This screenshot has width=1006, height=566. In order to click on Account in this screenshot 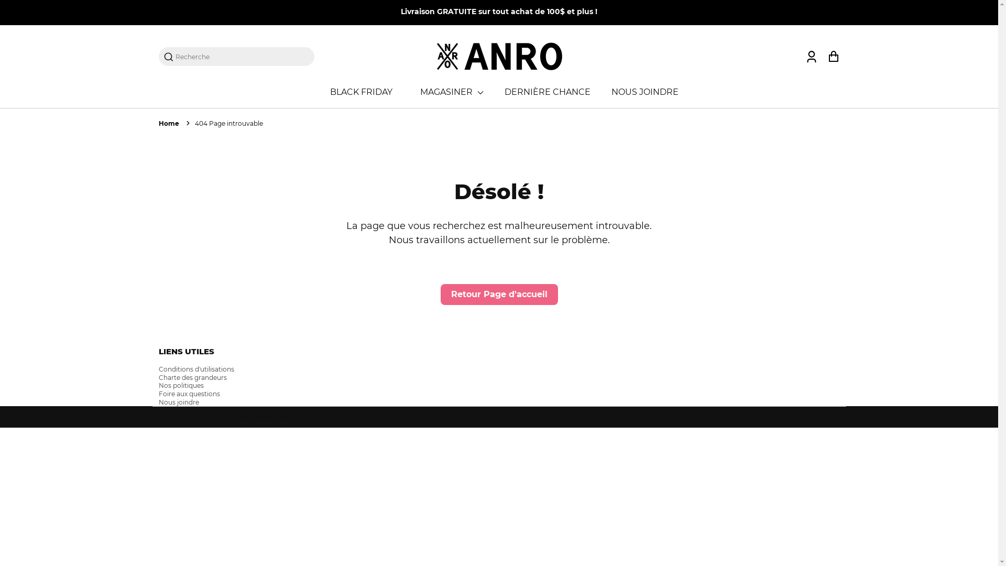, I will do `click(811, 57)`.